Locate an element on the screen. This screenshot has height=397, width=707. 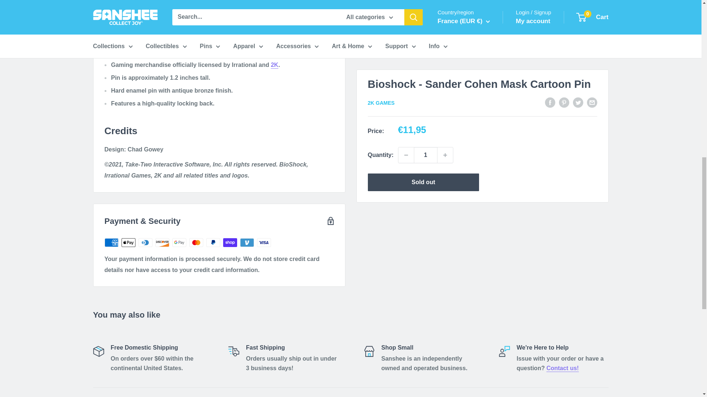
Contact Us! is located at coordinates (563, 368).